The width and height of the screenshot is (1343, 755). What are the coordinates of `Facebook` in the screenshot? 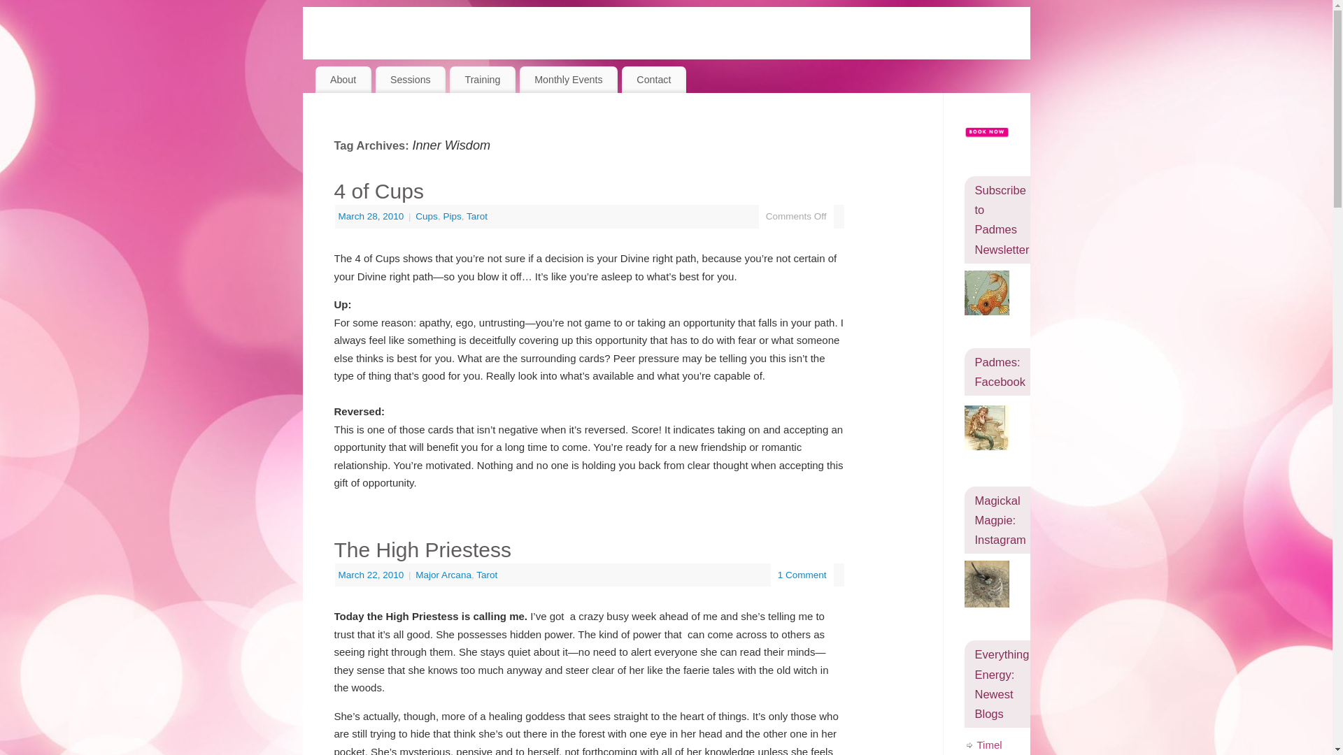 It's located at (986, 427).